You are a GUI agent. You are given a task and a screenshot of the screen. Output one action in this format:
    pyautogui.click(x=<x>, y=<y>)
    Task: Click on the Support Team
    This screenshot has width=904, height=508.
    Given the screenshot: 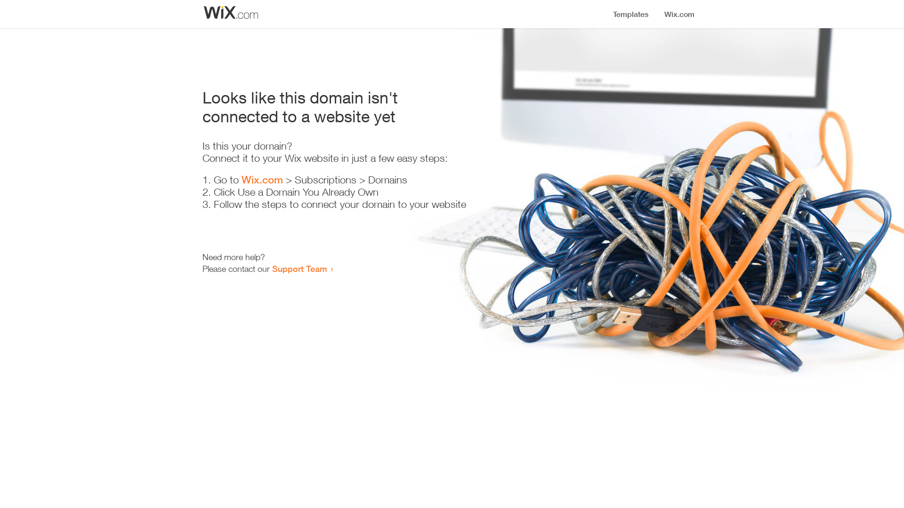 What is the action you would take?
    pyautogui.click(x=299, y=269)
    